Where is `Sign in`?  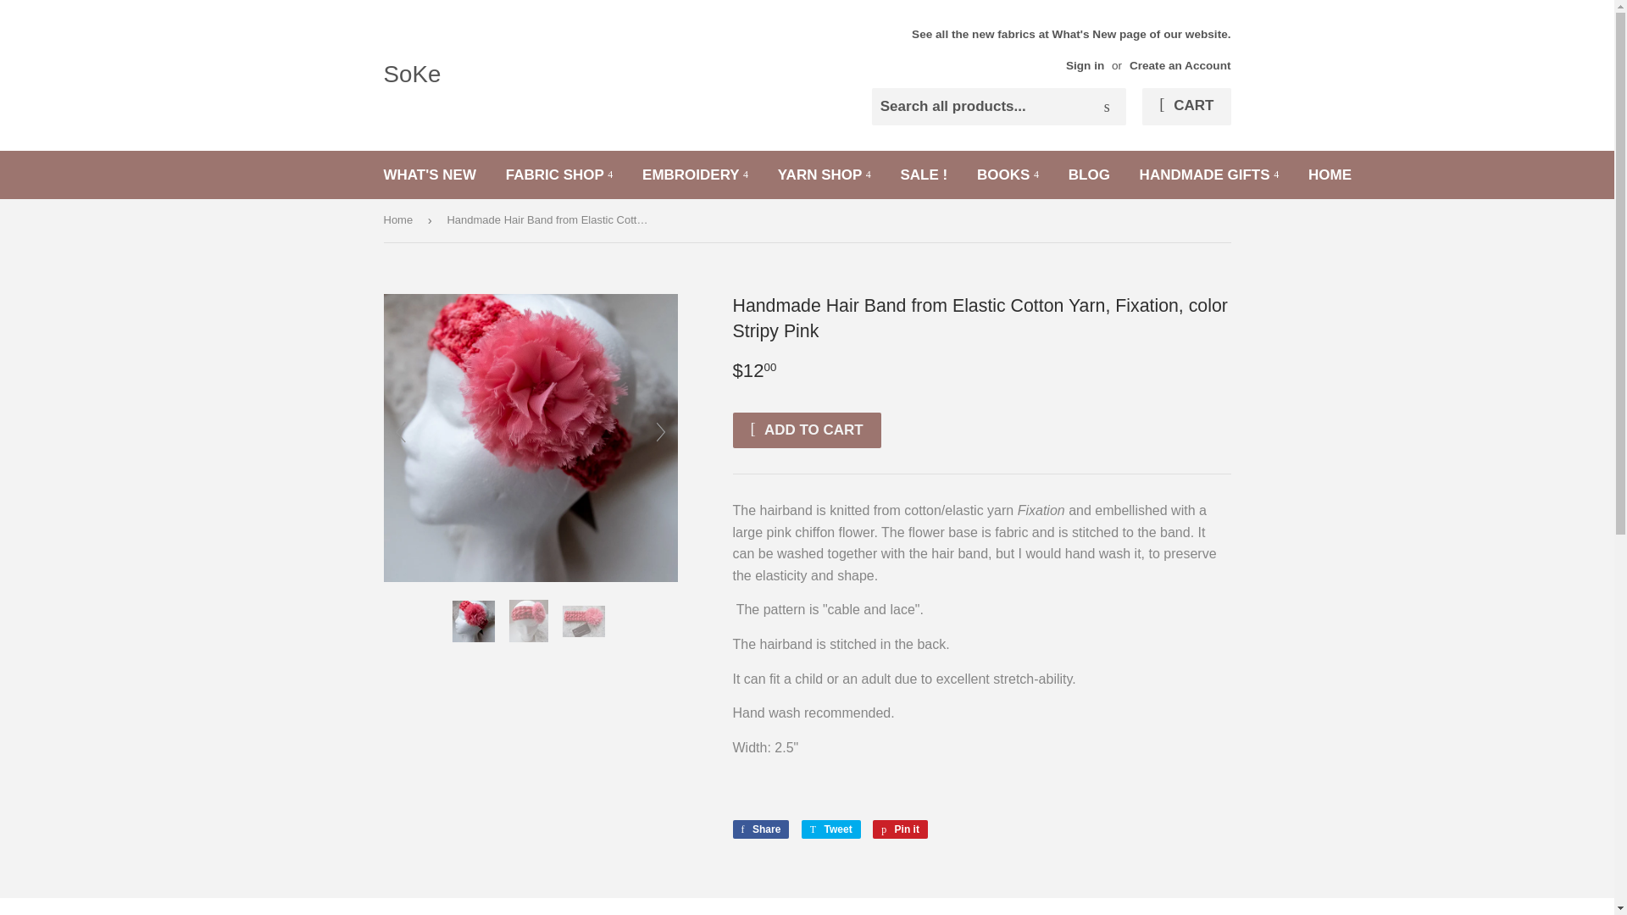 Sign in is located at coordinates (1085, 66).